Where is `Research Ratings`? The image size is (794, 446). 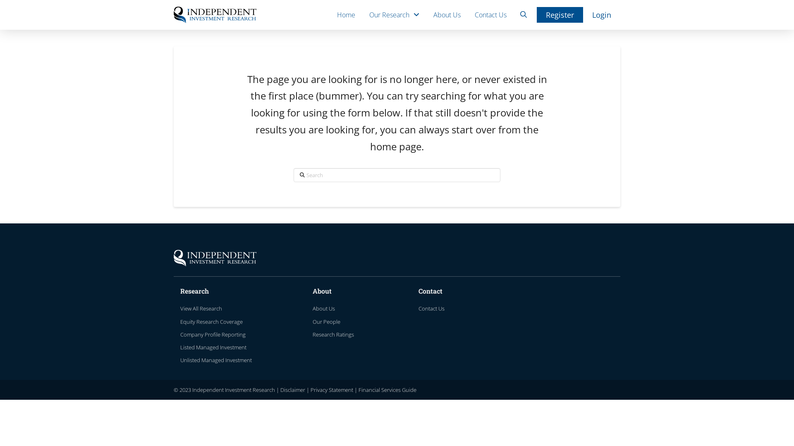 Research Ratings is located at coordinates (337, 334).